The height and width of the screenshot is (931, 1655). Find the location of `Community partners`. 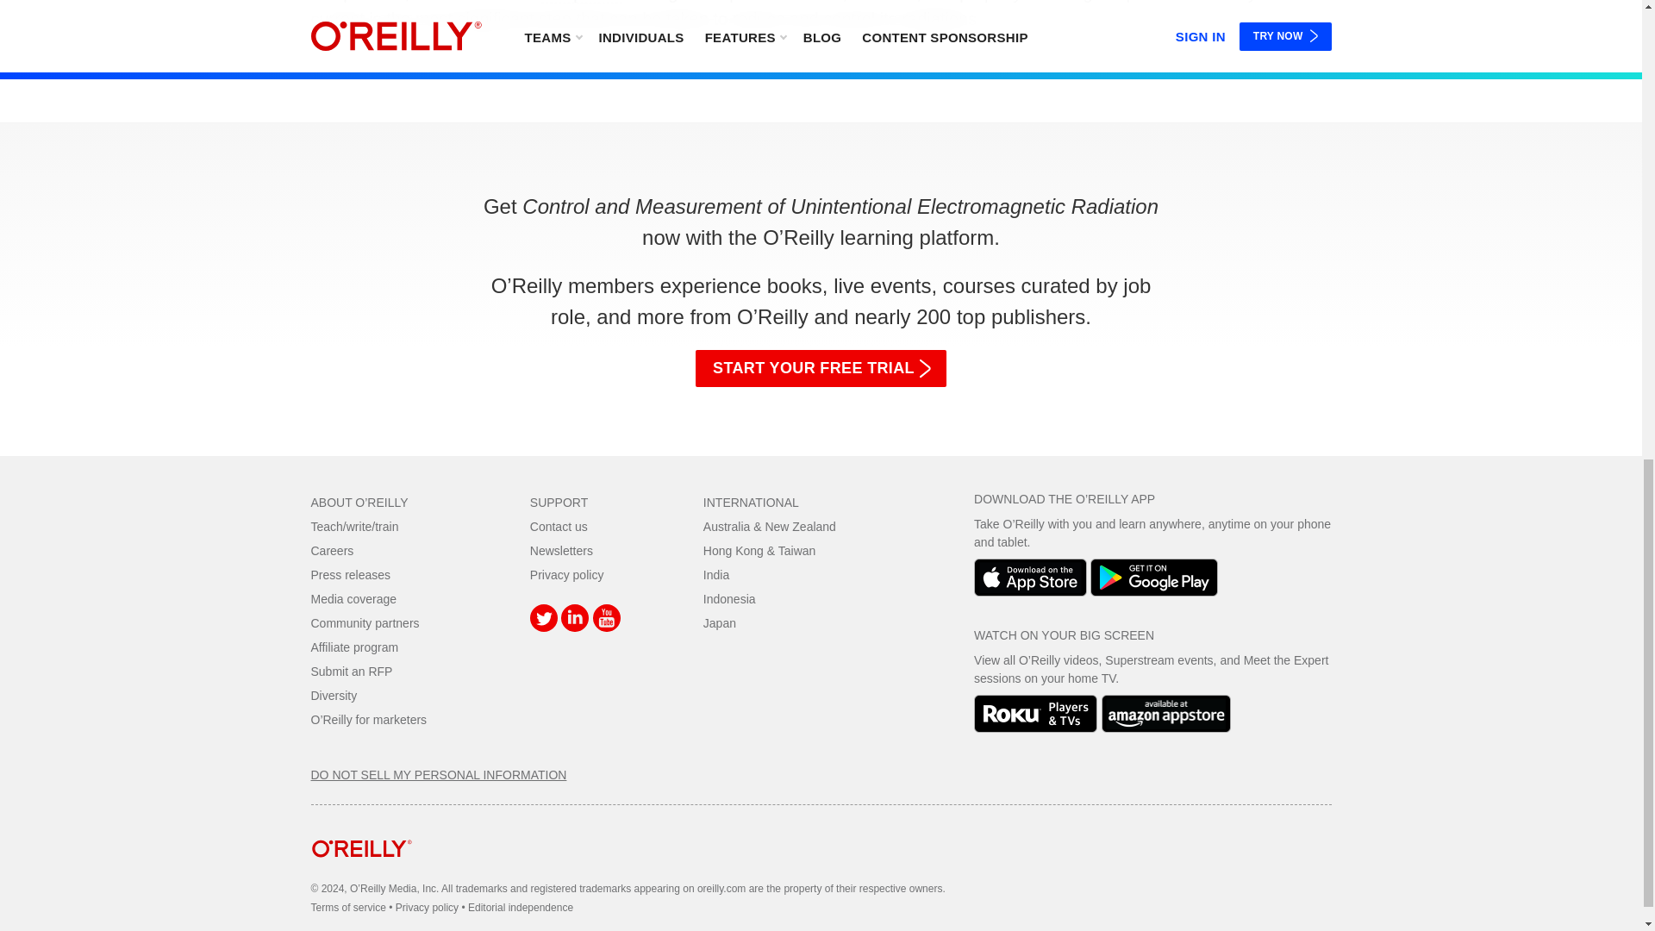

Community partners is located at coordinates (364, 622).